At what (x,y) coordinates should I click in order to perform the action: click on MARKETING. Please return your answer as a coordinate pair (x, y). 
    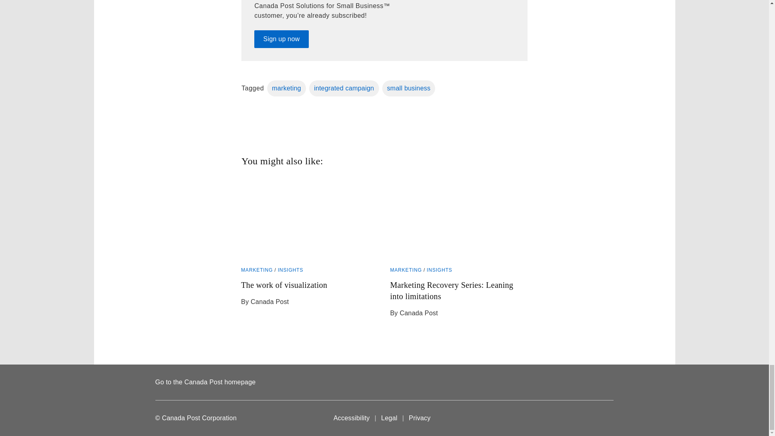
    Looking at the image, I should click on (405, 270).